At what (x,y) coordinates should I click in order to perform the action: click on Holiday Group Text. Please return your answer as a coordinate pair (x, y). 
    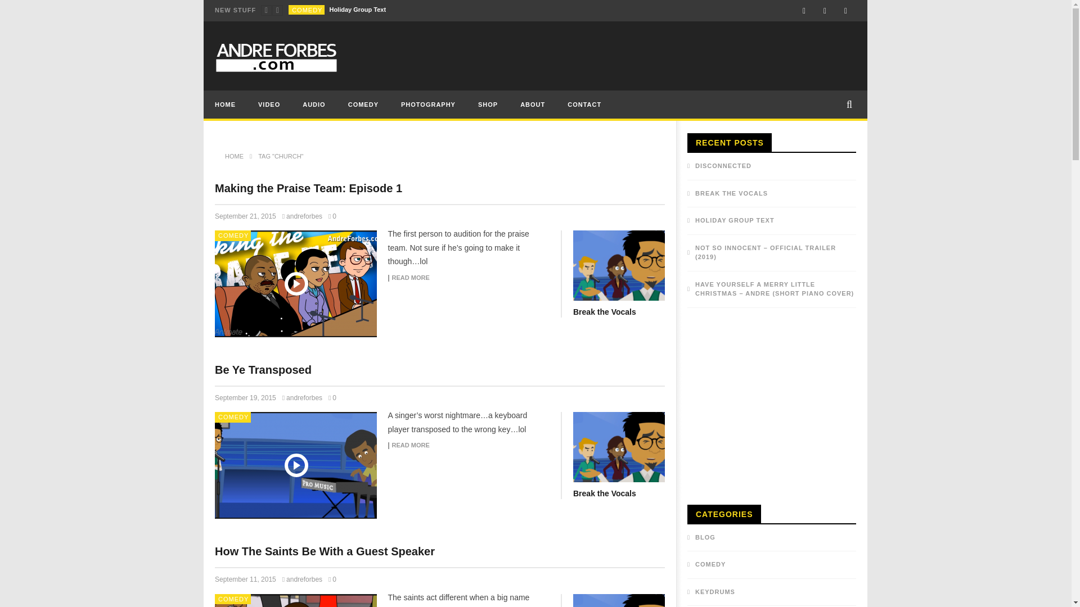
    Looking at the image, I should click on (357, 10).